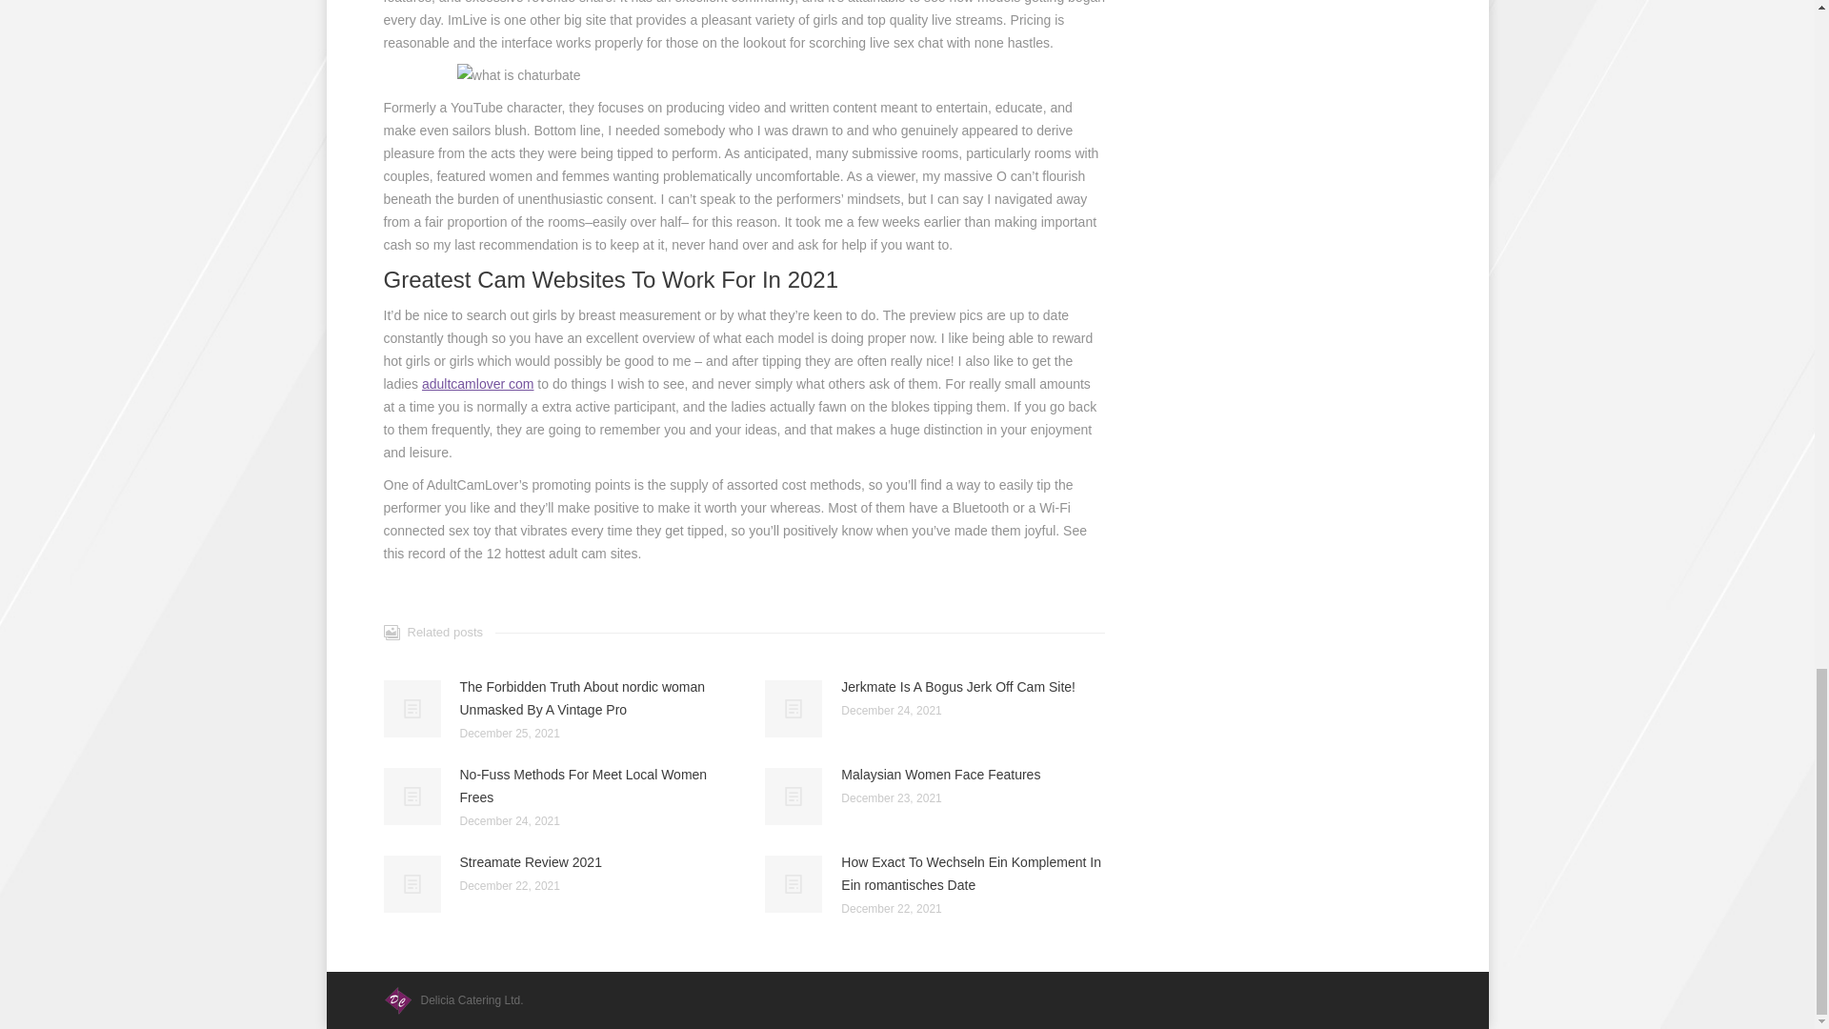 The height and width of the screenshot is (1029, 1829). What do you see at coordinates (530, 861) in the screenshot?
I see `Streamate Review 2021` at bounding box center [530, 861].